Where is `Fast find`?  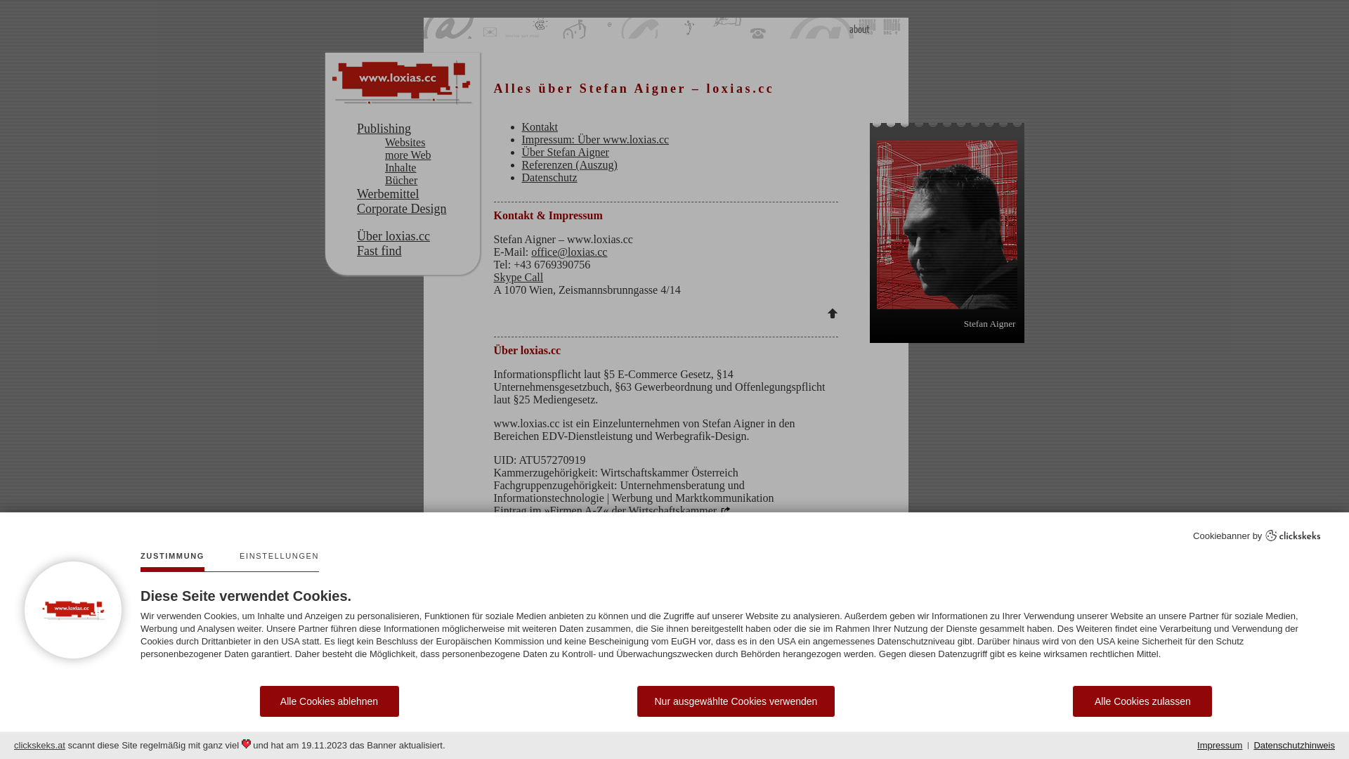 Fast find is located at coordinates (417, 252).